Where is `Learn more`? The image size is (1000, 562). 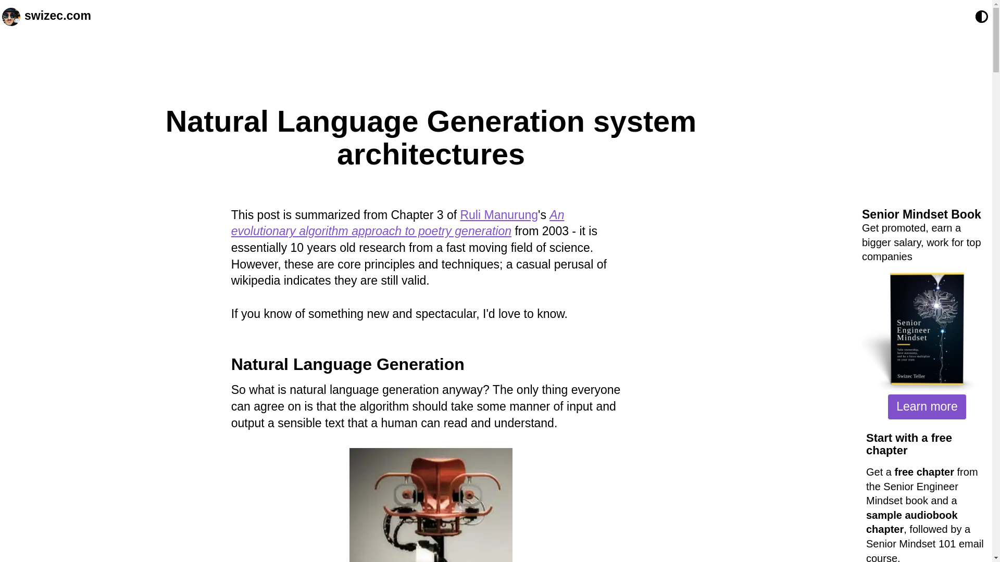 Learn more is located at coordinates (927, 407).